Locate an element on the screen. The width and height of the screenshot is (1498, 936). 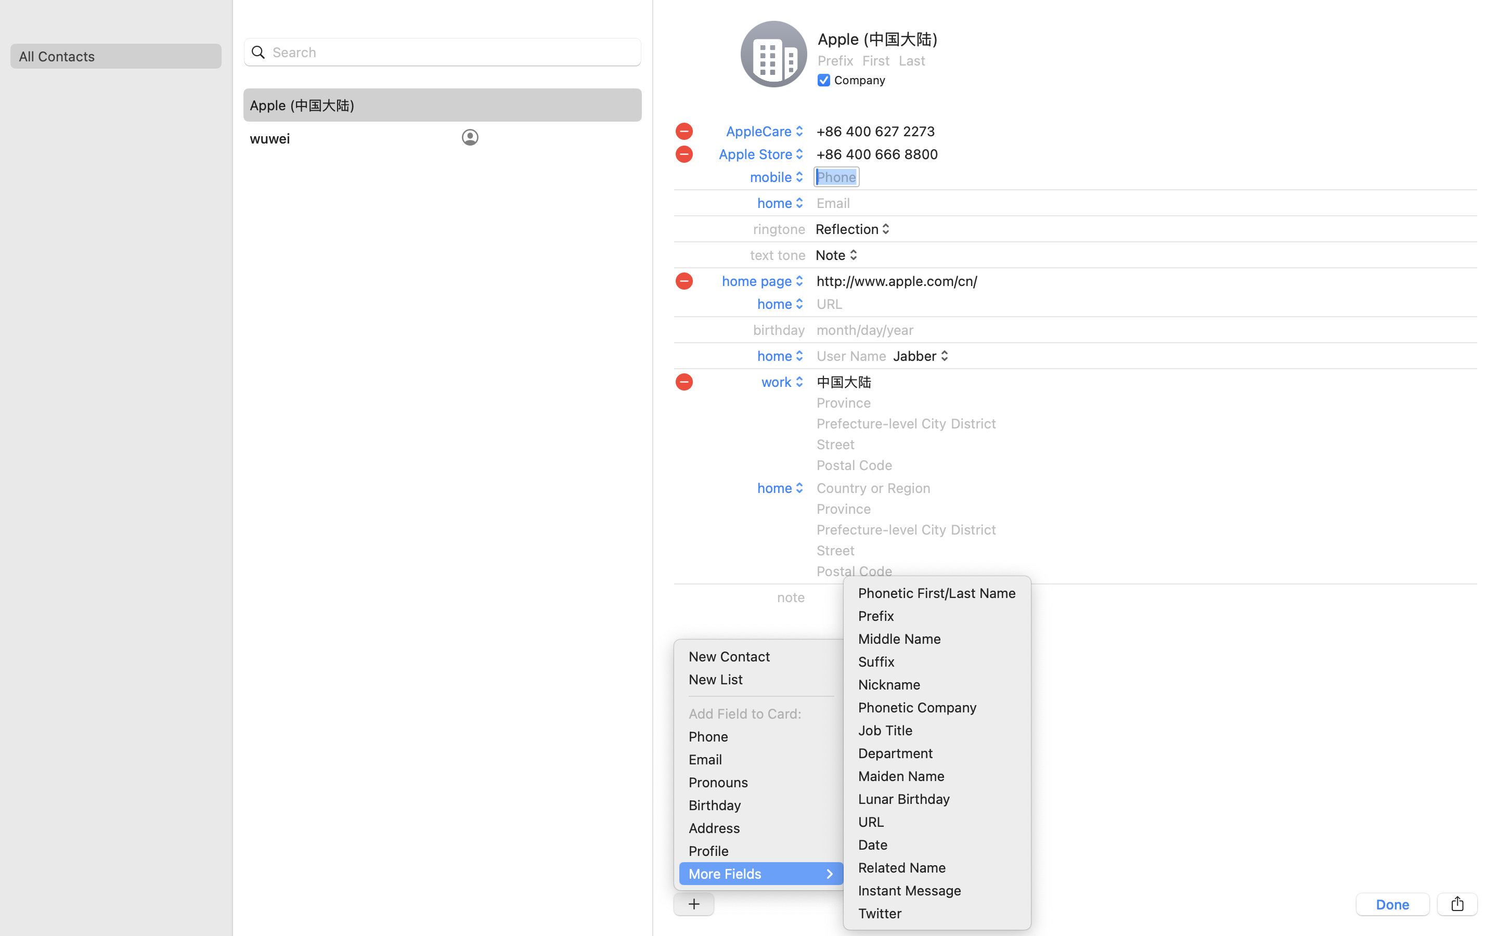
birthday is located at coordinates (780, 330).